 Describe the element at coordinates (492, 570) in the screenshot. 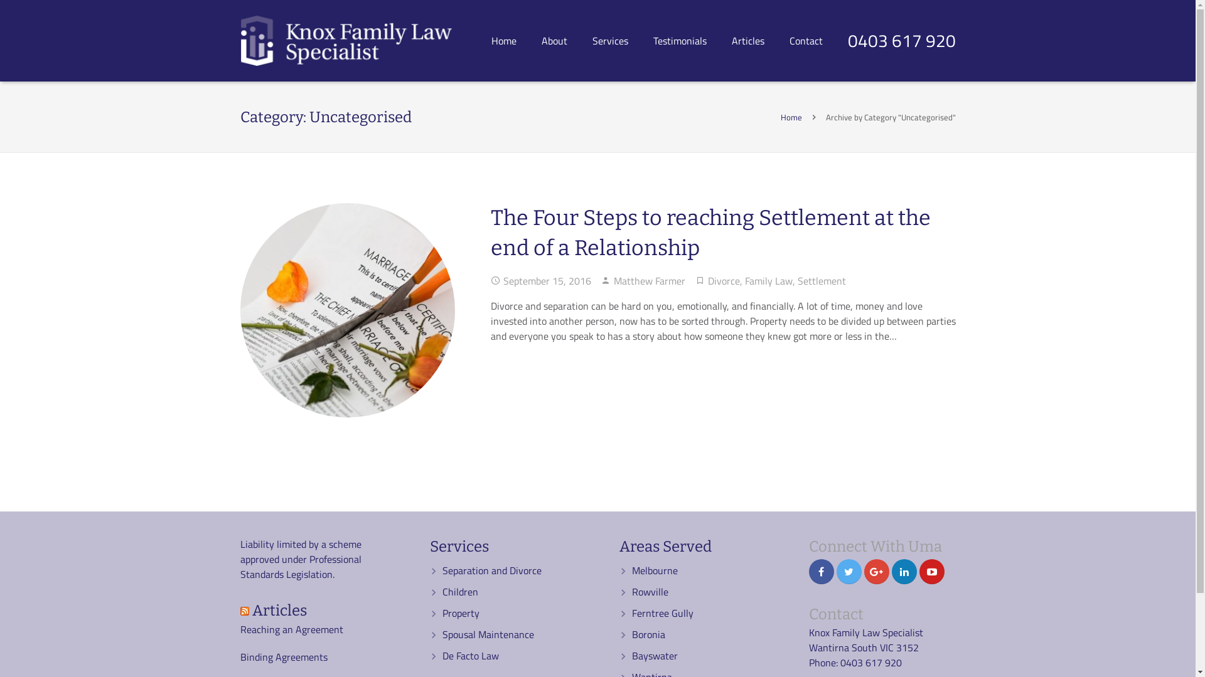

I see `Separation and Divorce` at that location.